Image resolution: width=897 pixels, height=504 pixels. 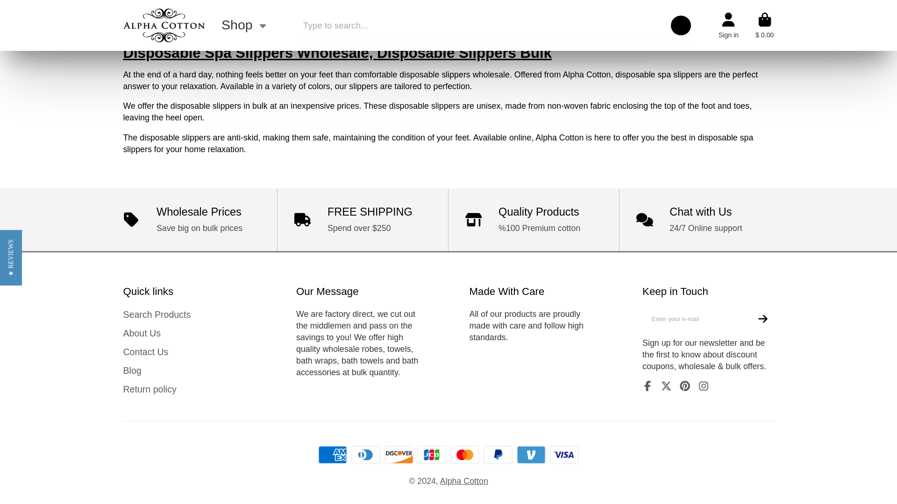 What do you see at coordinates (366, 455) in the screenshot?
I see `Diners Club` at bounding box center [366, 455].